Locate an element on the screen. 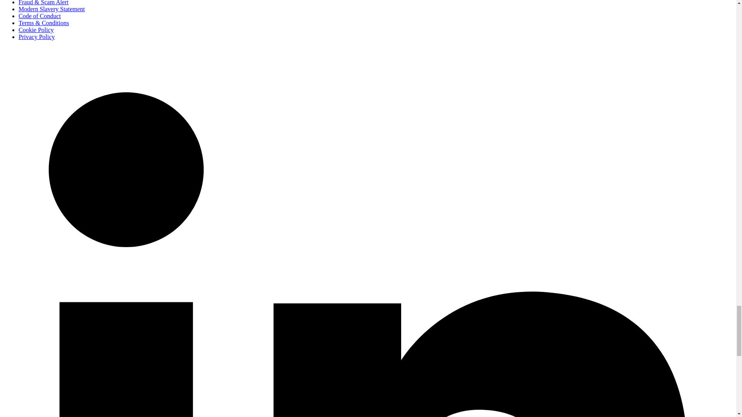 Image resolution: width=742 pixels, height=417 pixels. Code of Conduct is located at coordinates (39, 16).